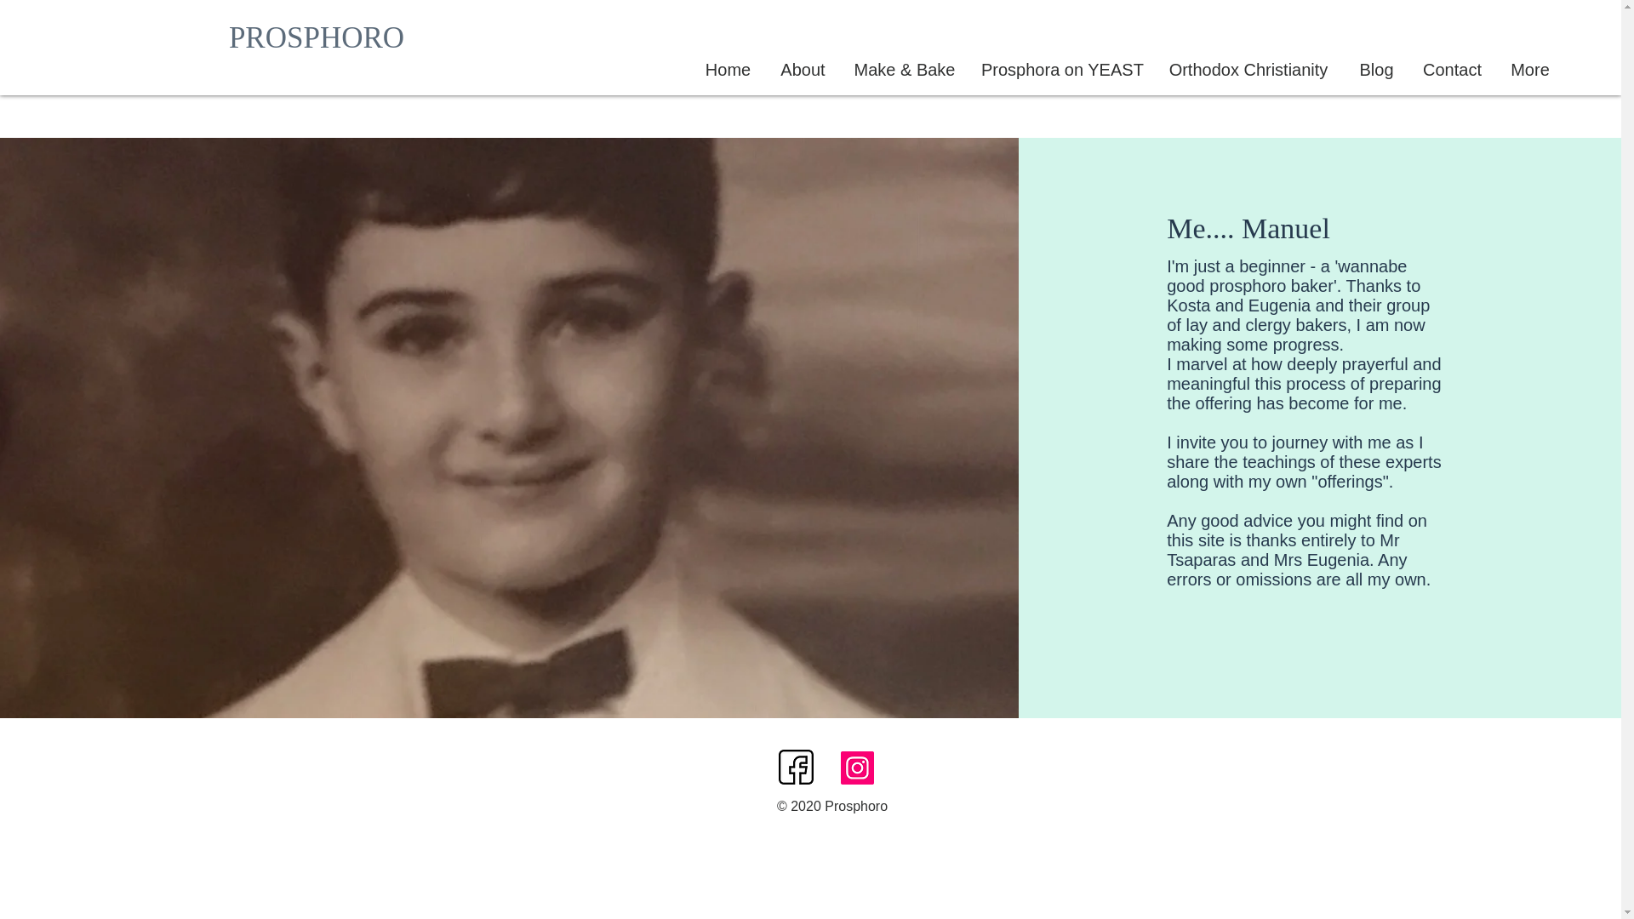 Image resolution: width=1634 pixels, height=919 pixels. What do you see at coordinates (1452, 70) in the screenshot?
I see `Contact` at bounding box center [1452, 70].